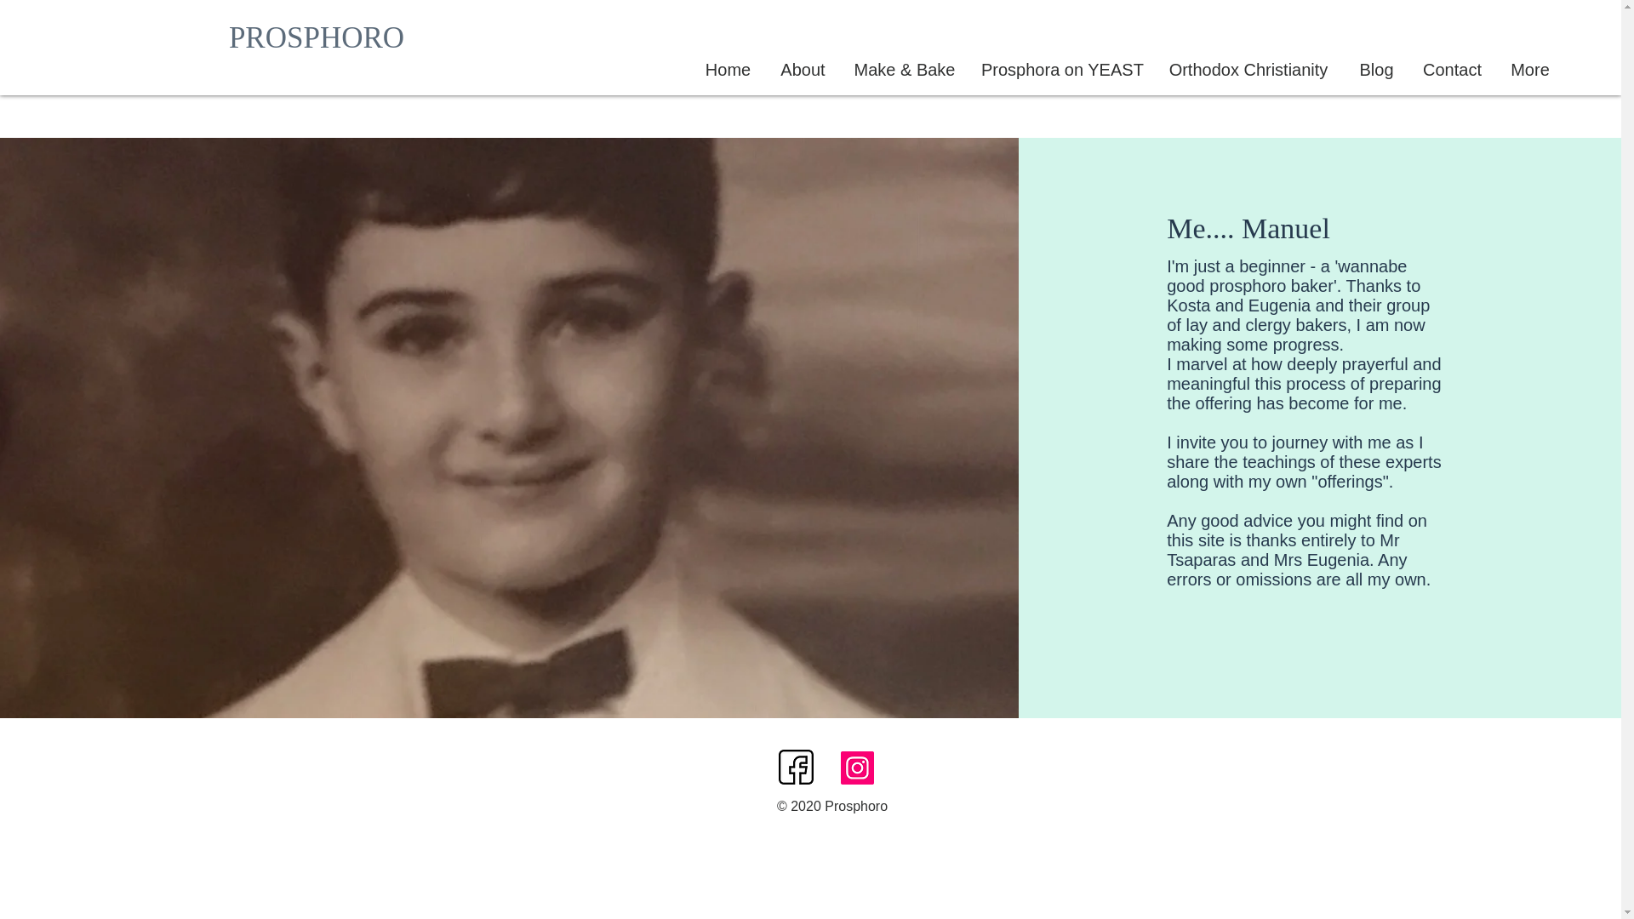 Image resolution: width=1634 pixels, height=919 pixels. What do you see at coordinates (1452, 70) in the screenshot?
I see `Contact` at bounding box center [1452, 70].